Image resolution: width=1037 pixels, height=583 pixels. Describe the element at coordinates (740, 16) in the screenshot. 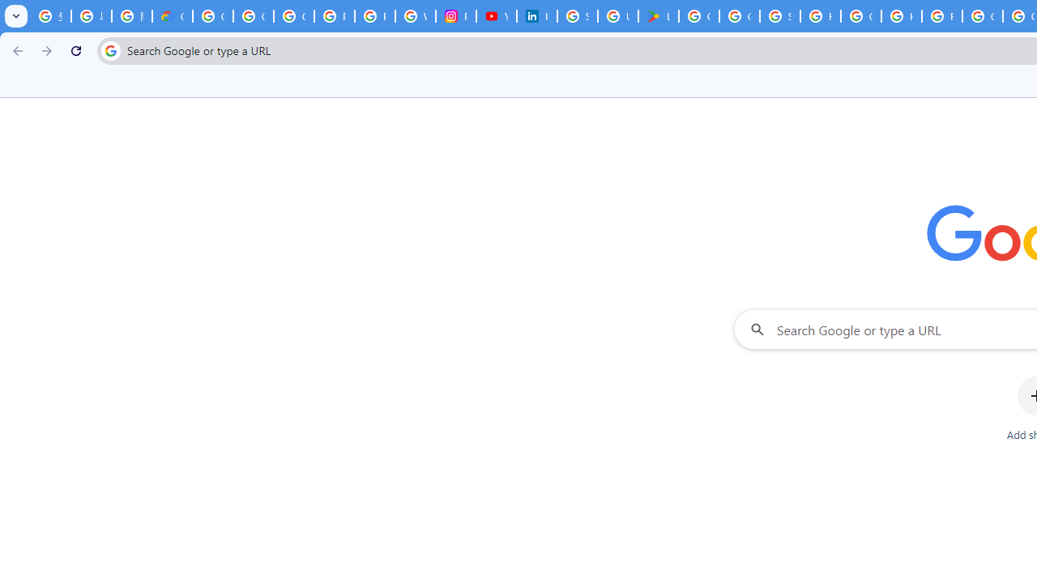

I see `Google Workspace - Specific Terms` at that location.